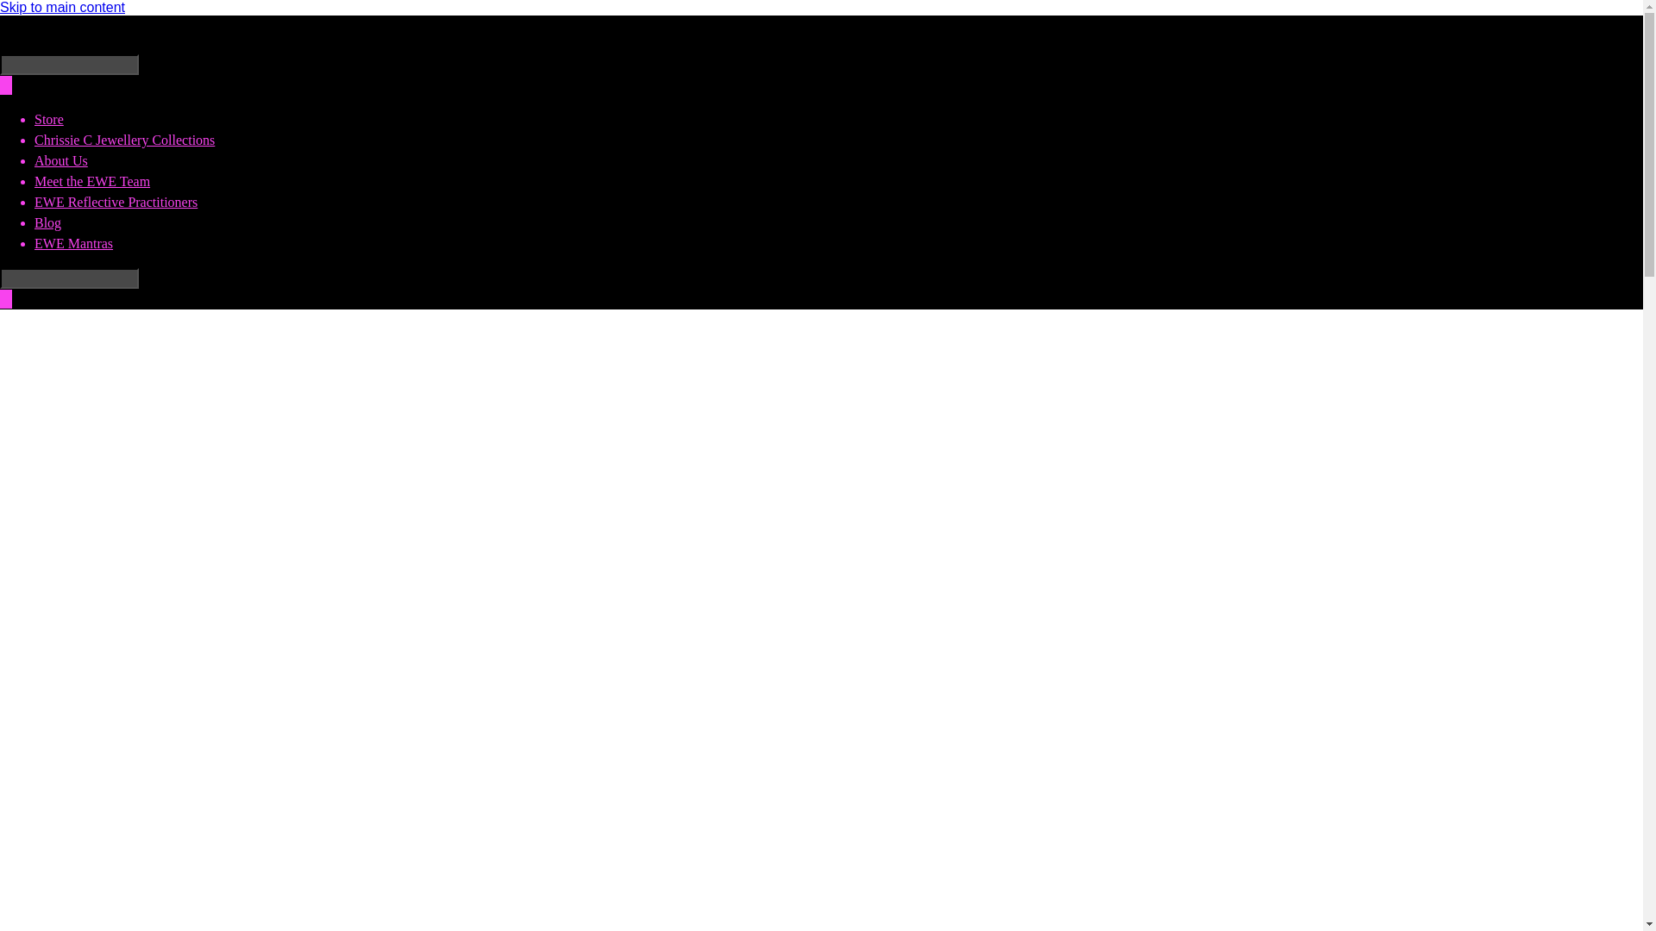 The width and height of the screenshot is (1656, 931). Describe the element at coordinates (60, 160) in the screenshot. I see `About Us` at that location.